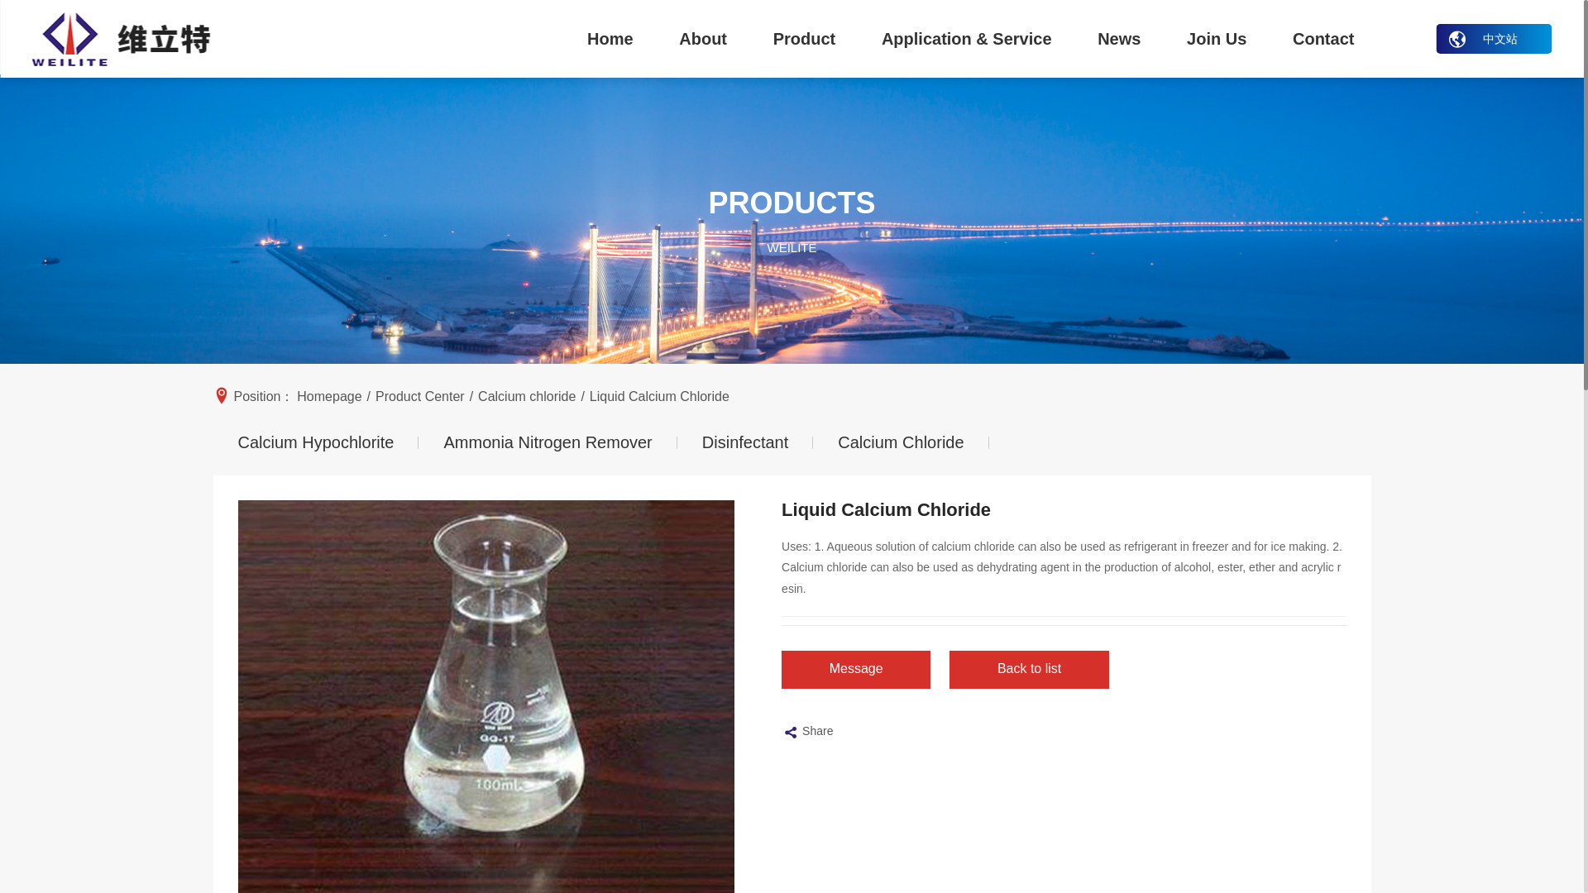  What do you see at coordinates (1323, 38) in the screenshot?
I see `Contact` at bounding box center [1323, 38].